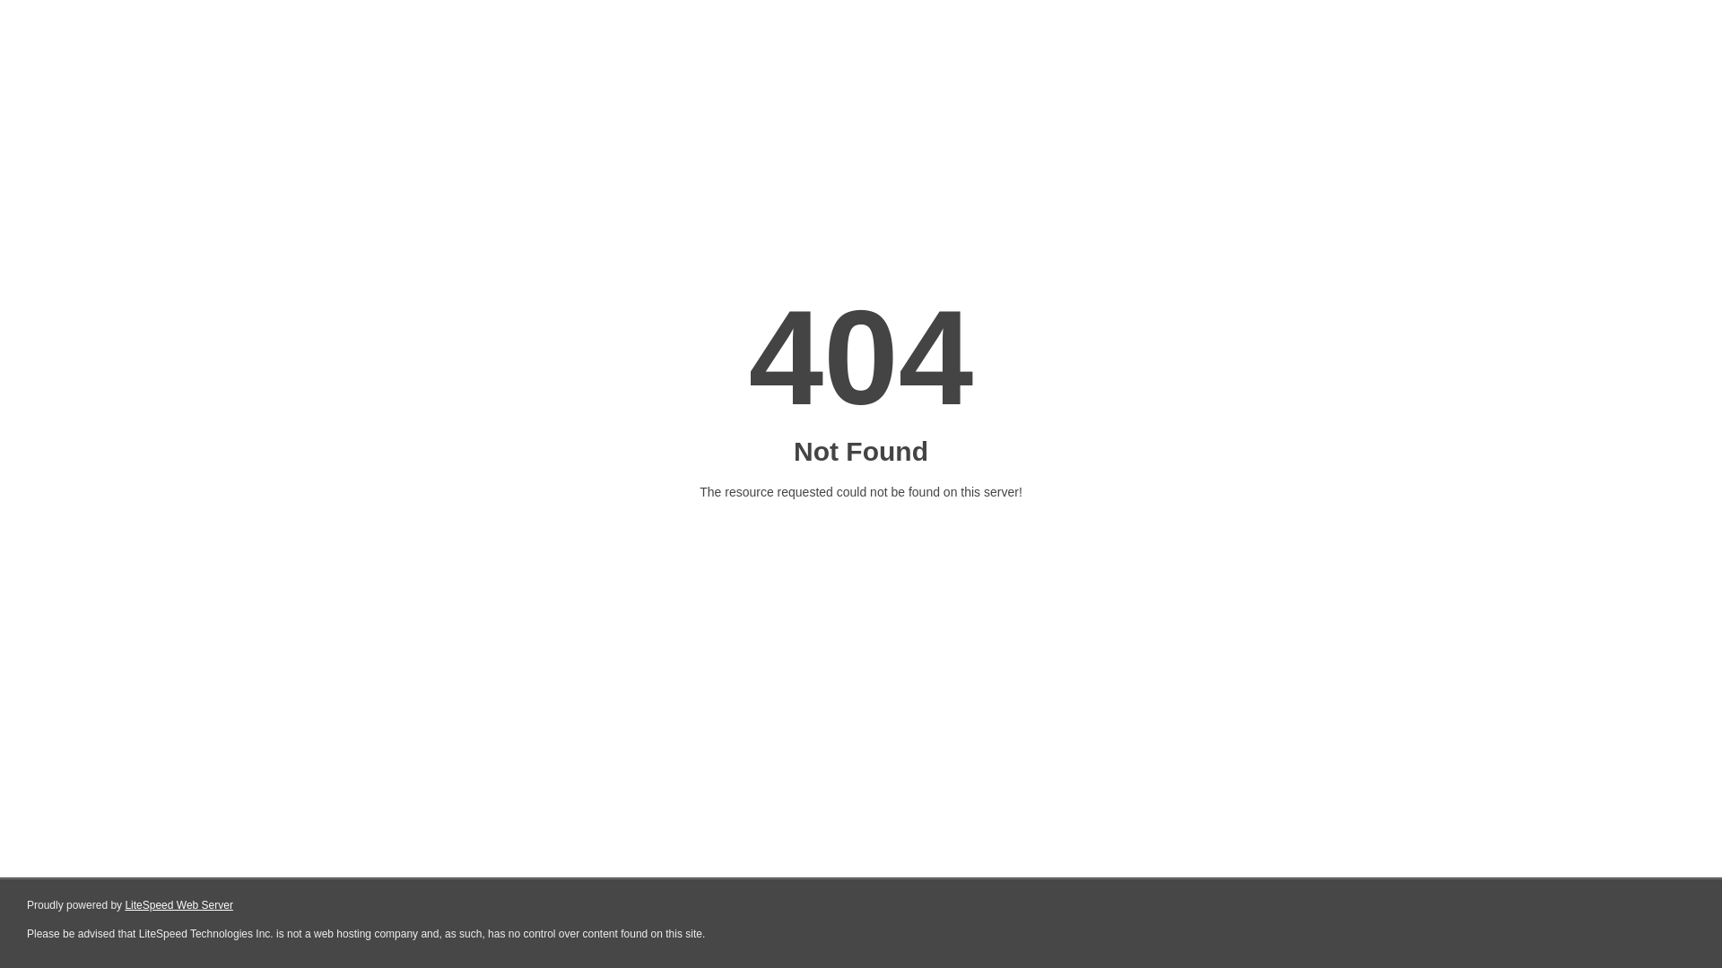 The image size is (1722, 968). What do you see at coordinates (179, 905) in the screenshot?
I see `LiteSpeed Web Server` at bounding box center [179, 905].